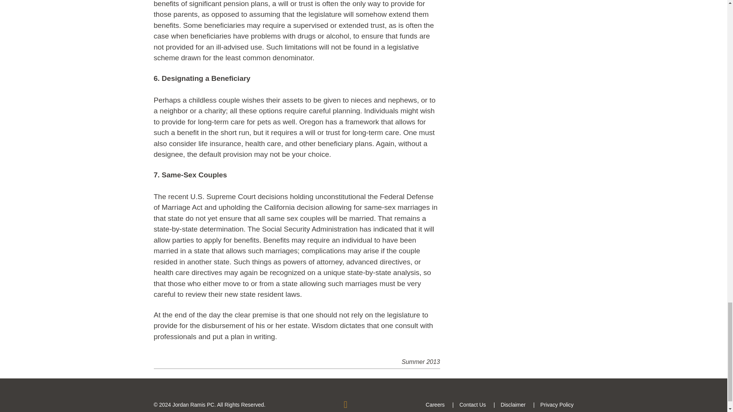  I want to click on Privacy Policy, so click(557, 405).